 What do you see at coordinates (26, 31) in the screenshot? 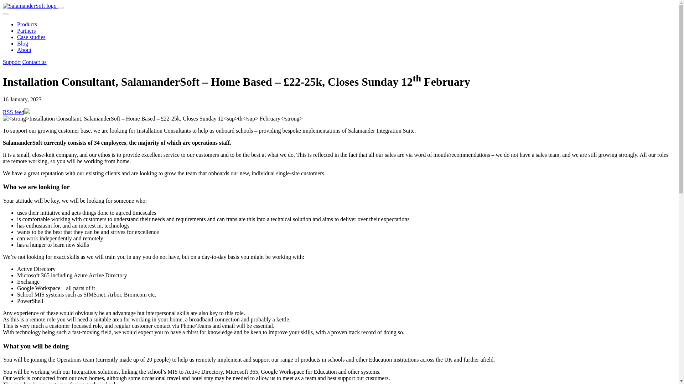
I see `Partners` at bounding box center [26, 31].